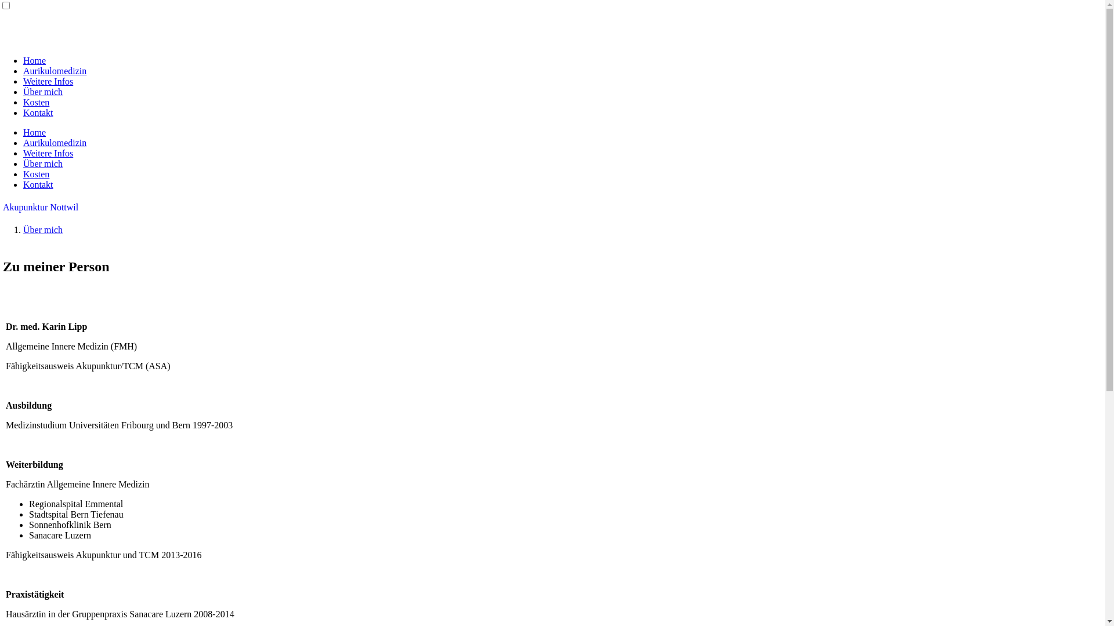 The height and width of the screenshot is (626, 1114). Describe the element at coordinates (55, 71) in the screenshot. I see `Aurikulomedizin` at that location.